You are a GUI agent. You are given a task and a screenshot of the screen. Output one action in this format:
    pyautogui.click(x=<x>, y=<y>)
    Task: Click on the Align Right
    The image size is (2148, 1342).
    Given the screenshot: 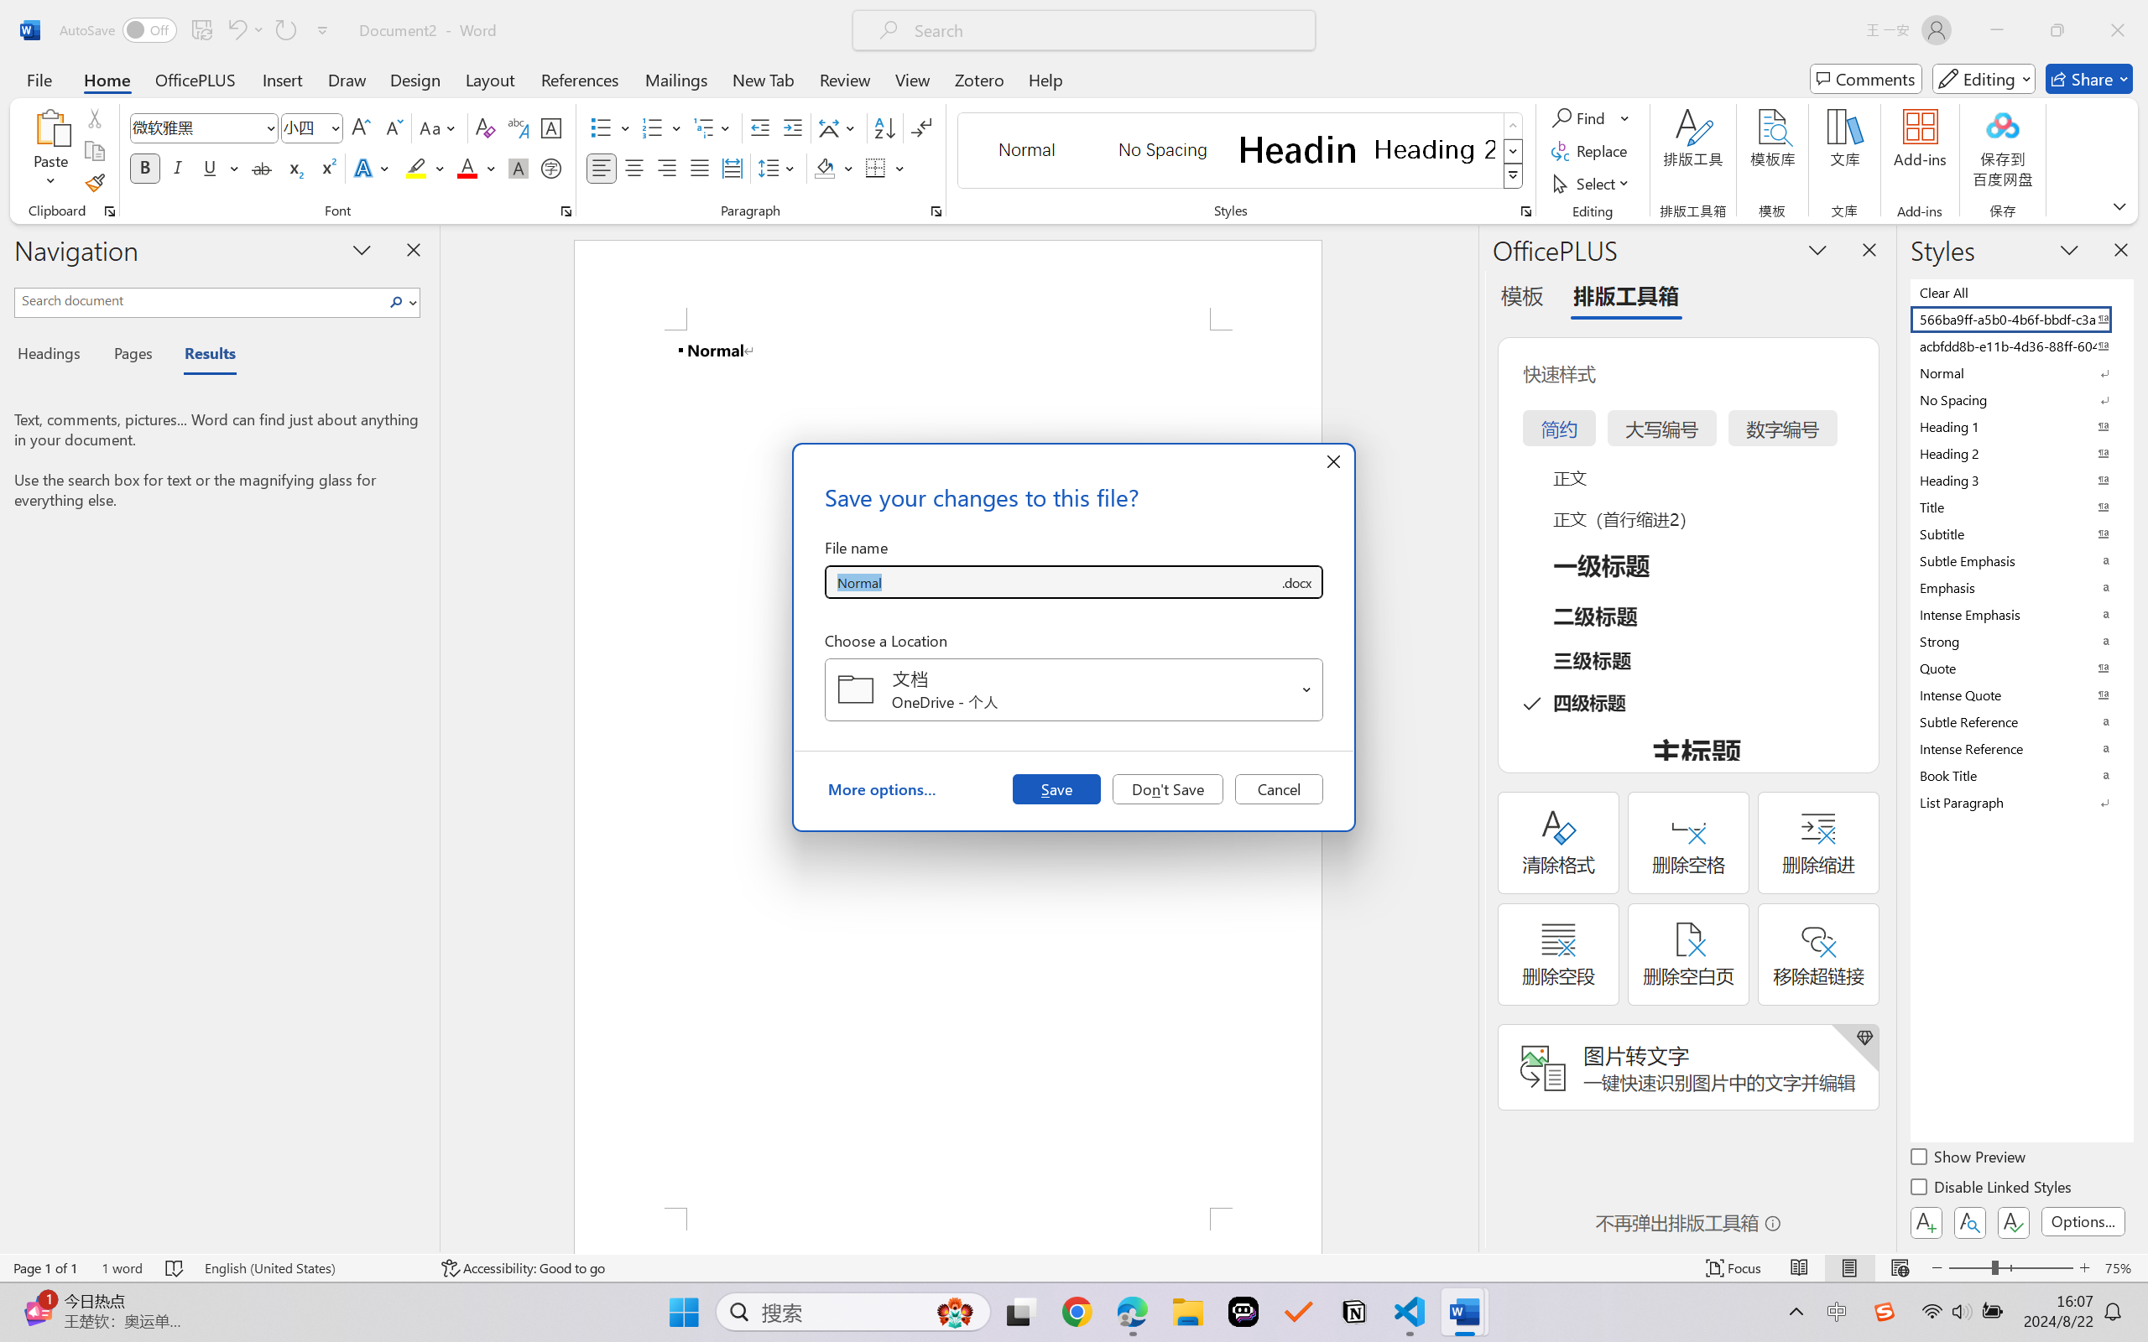 What is the action you would take?
    pyautogui.click(x=668, y=168)
    